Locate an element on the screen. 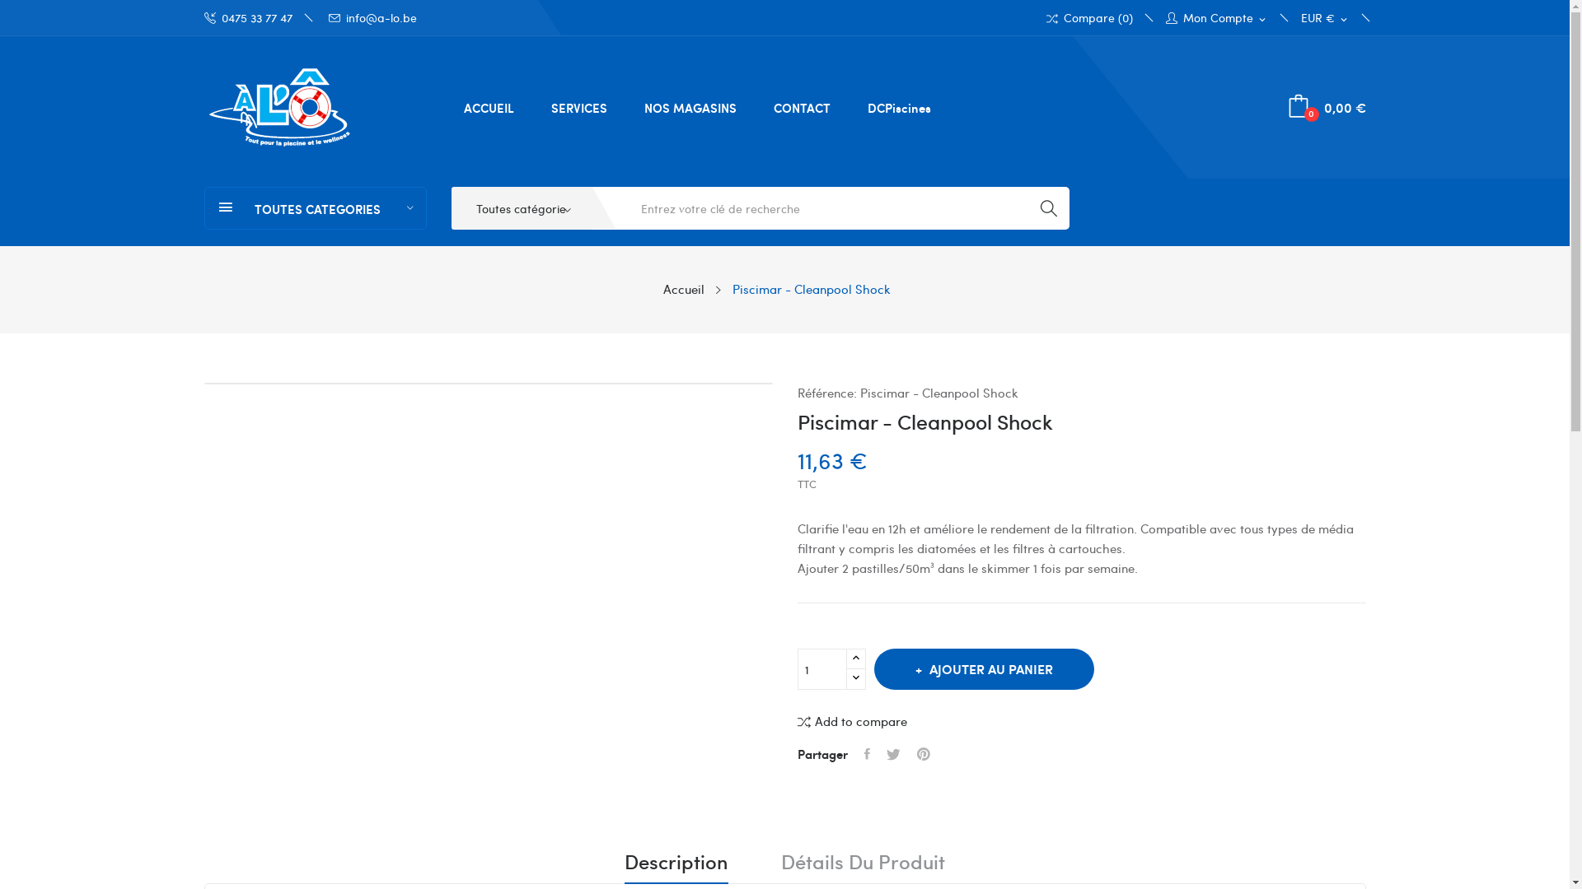 This screenshot has width=1582, height=889. Description is located at coordinates (676, 868).